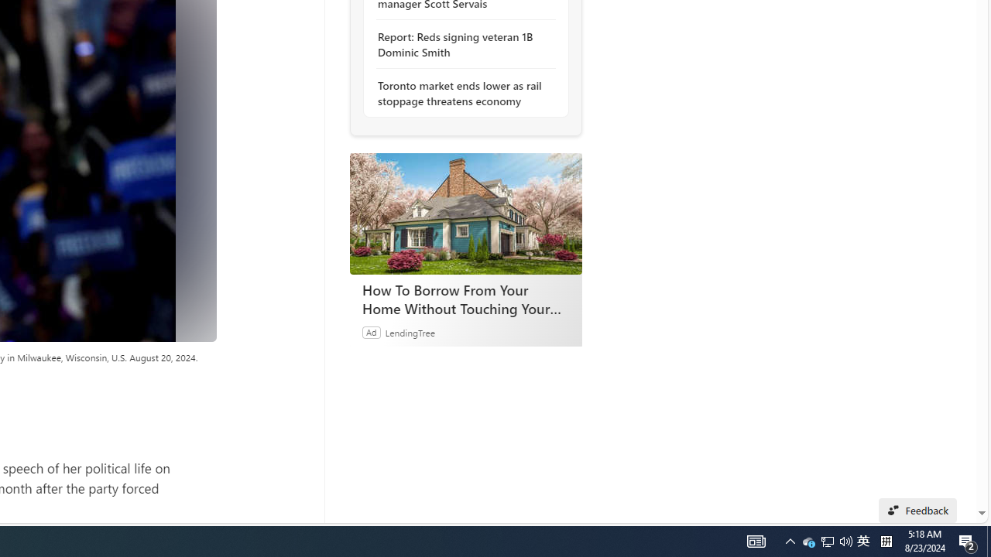  What do you see at coordinates (756, 542) in the screenshot?
I see `Toronto market ends lower as rail stoppage threatens economy` at bounding box center [756, 542].